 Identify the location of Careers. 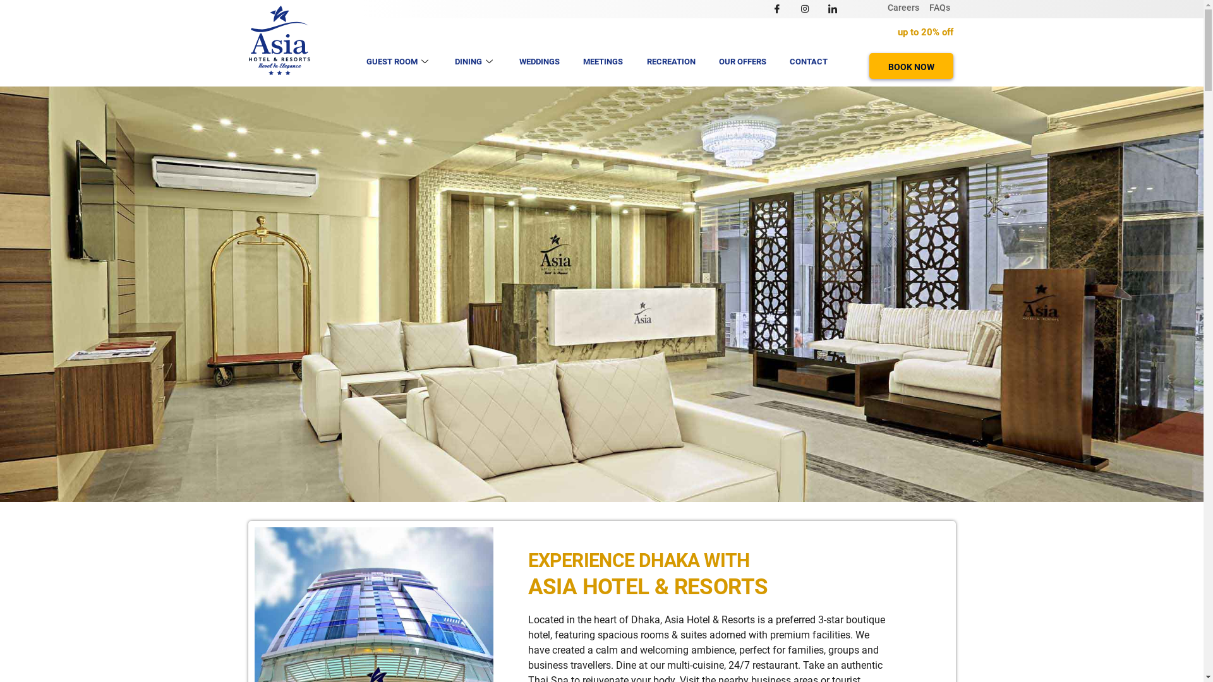
(903, 8).